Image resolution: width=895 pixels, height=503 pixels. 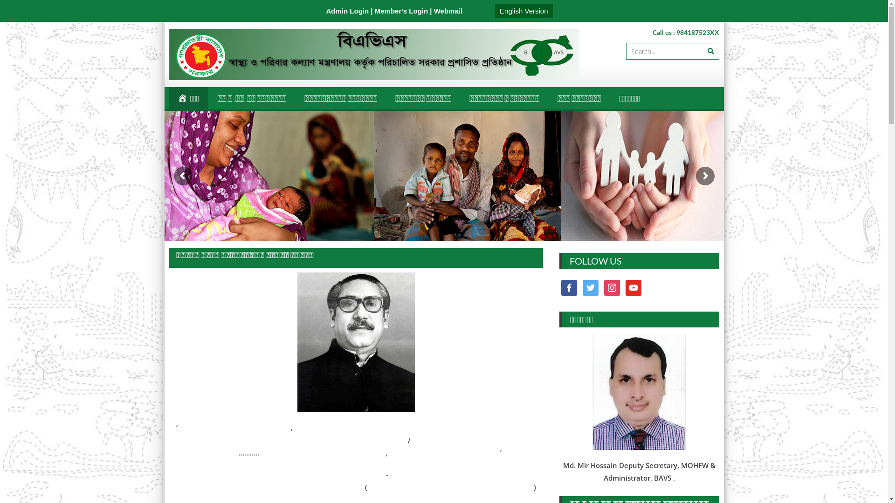 What do you see at coordinates (401, 11) in the screenshot?
I see `Member's Login` at bounding box center [401, 11].